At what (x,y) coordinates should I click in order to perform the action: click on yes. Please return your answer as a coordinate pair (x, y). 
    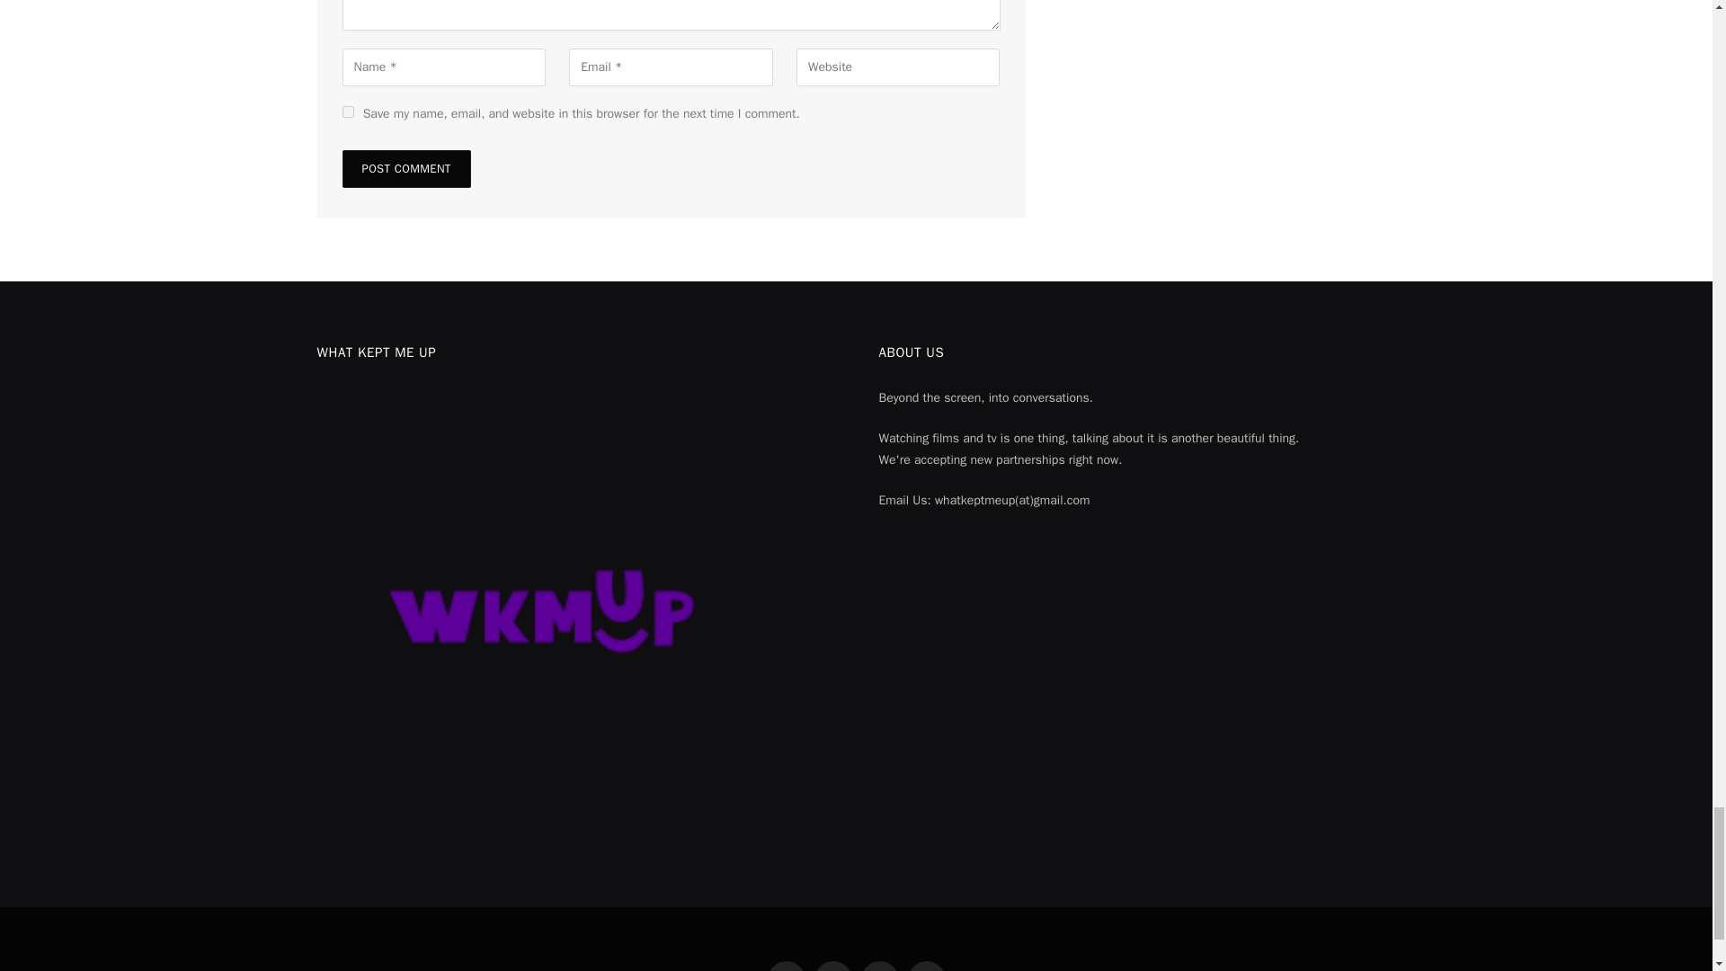
    Looking at the image, I should click on (347, 111).